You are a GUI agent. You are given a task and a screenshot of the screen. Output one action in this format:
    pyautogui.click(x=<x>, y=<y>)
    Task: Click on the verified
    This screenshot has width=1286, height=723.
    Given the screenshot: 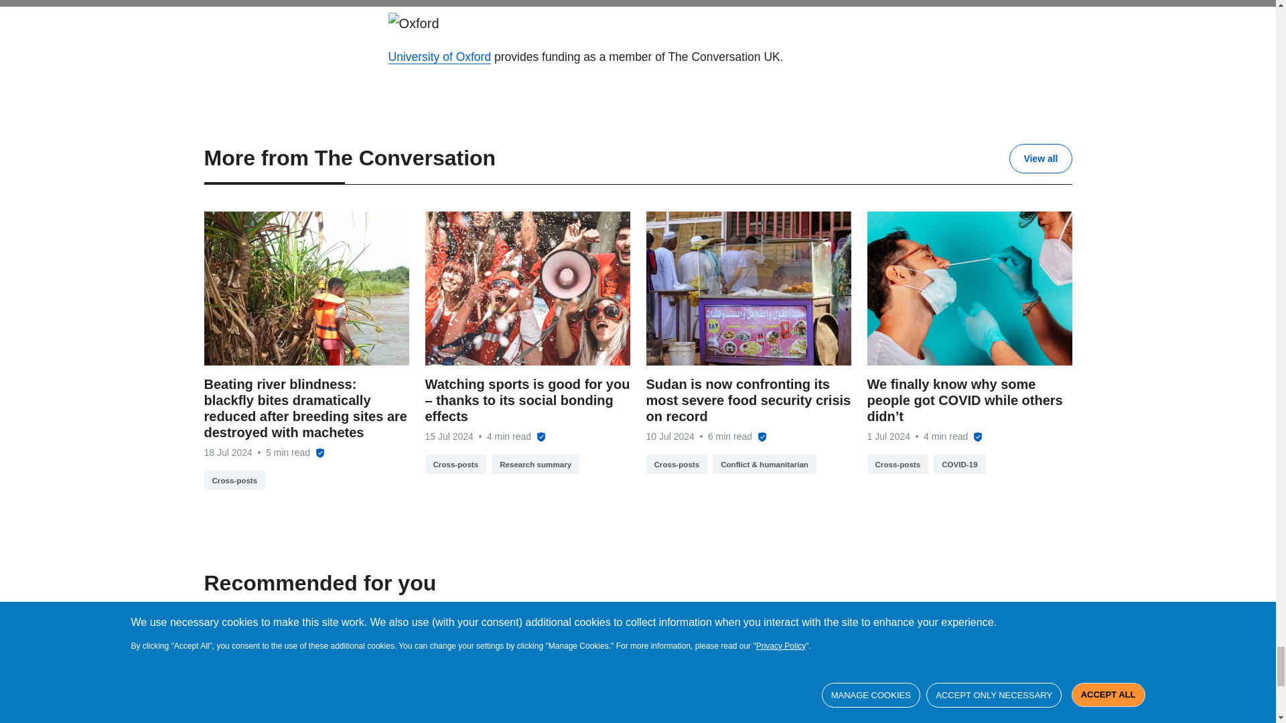 What is the action you would take?
    pyautogui.click(x=391, y=679)
    